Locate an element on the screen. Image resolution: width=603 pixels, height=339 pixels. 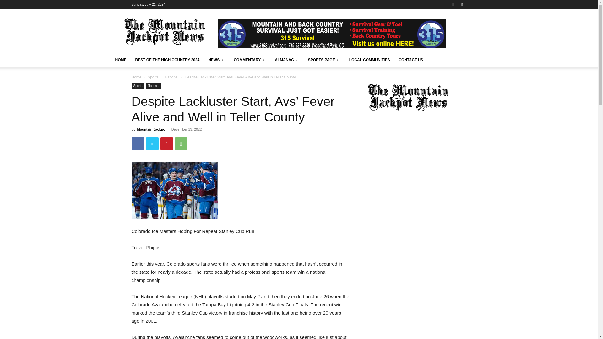
View all posts in National is located at coordinates (171, 77).